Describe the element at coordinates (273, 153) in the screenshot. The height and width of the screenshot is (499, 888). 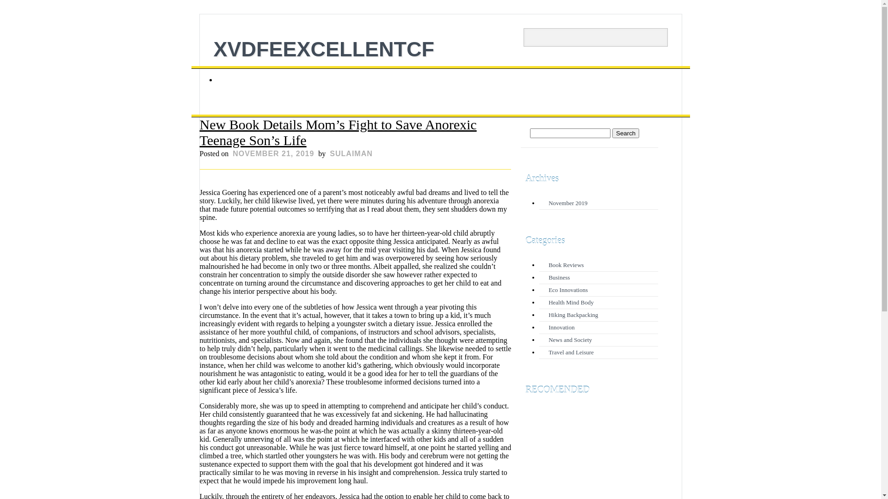
I see `NOVEMBER 21, 2019` at that location.